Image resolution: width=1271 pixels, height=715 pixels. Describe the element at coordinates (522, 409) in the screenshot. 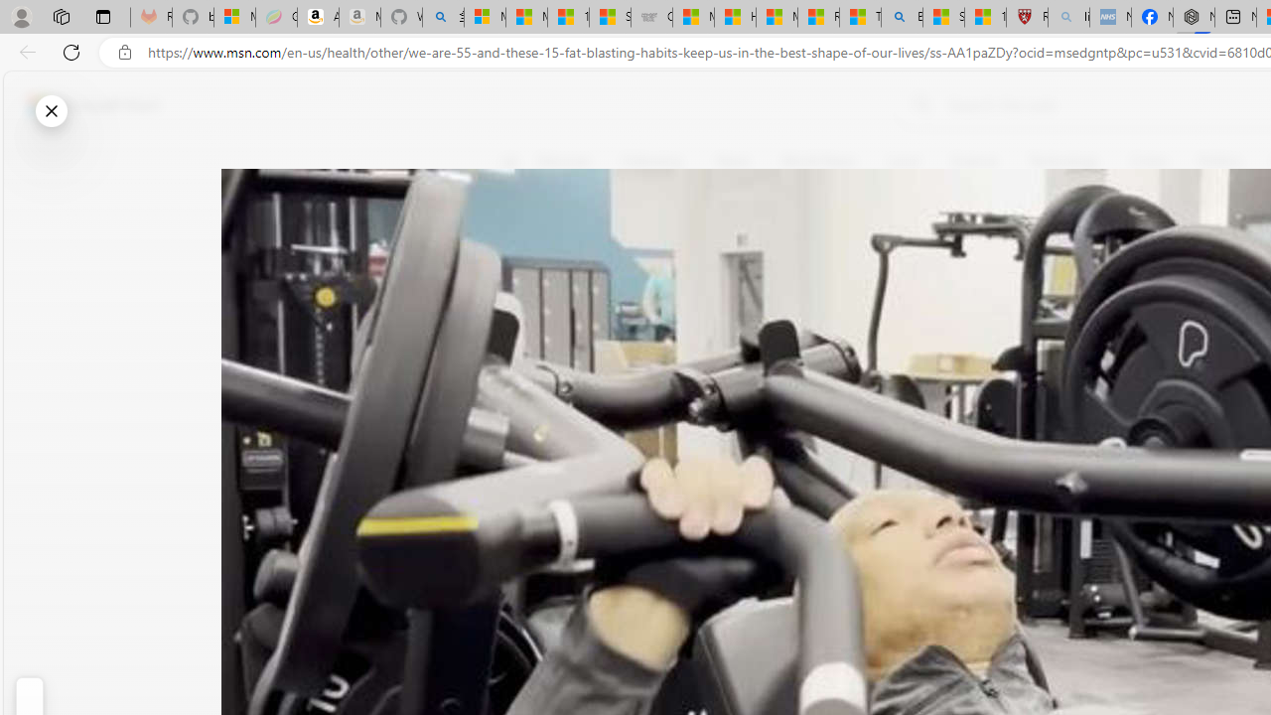

I see `Share this story` at that location.